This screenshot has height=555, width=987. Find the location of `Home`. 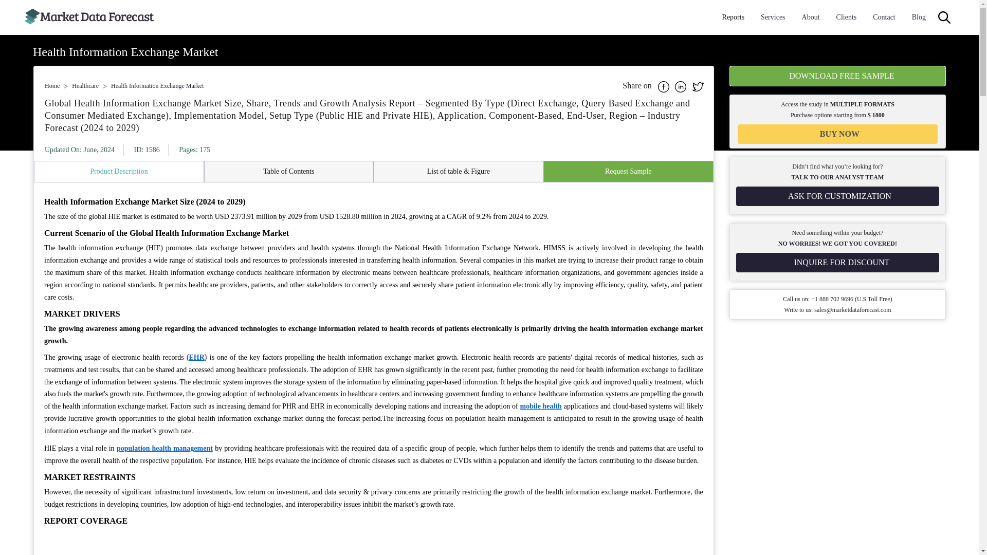

Home is located at coordinates (51, 85).